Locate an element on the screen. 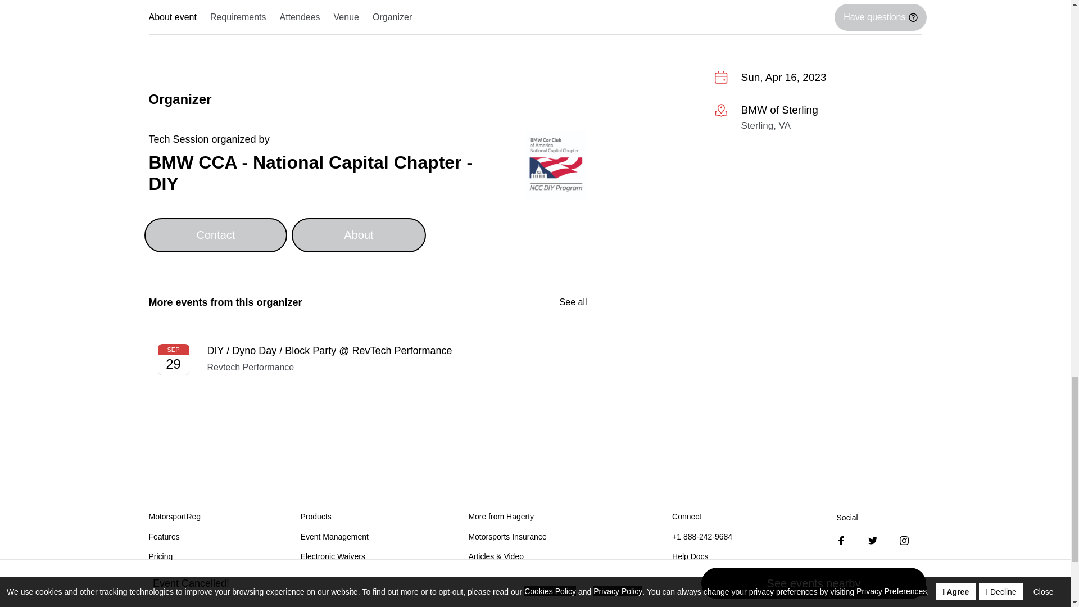 The width and height of the screenshot is (1079, 607). Contact is located at coordinates (215, 235).